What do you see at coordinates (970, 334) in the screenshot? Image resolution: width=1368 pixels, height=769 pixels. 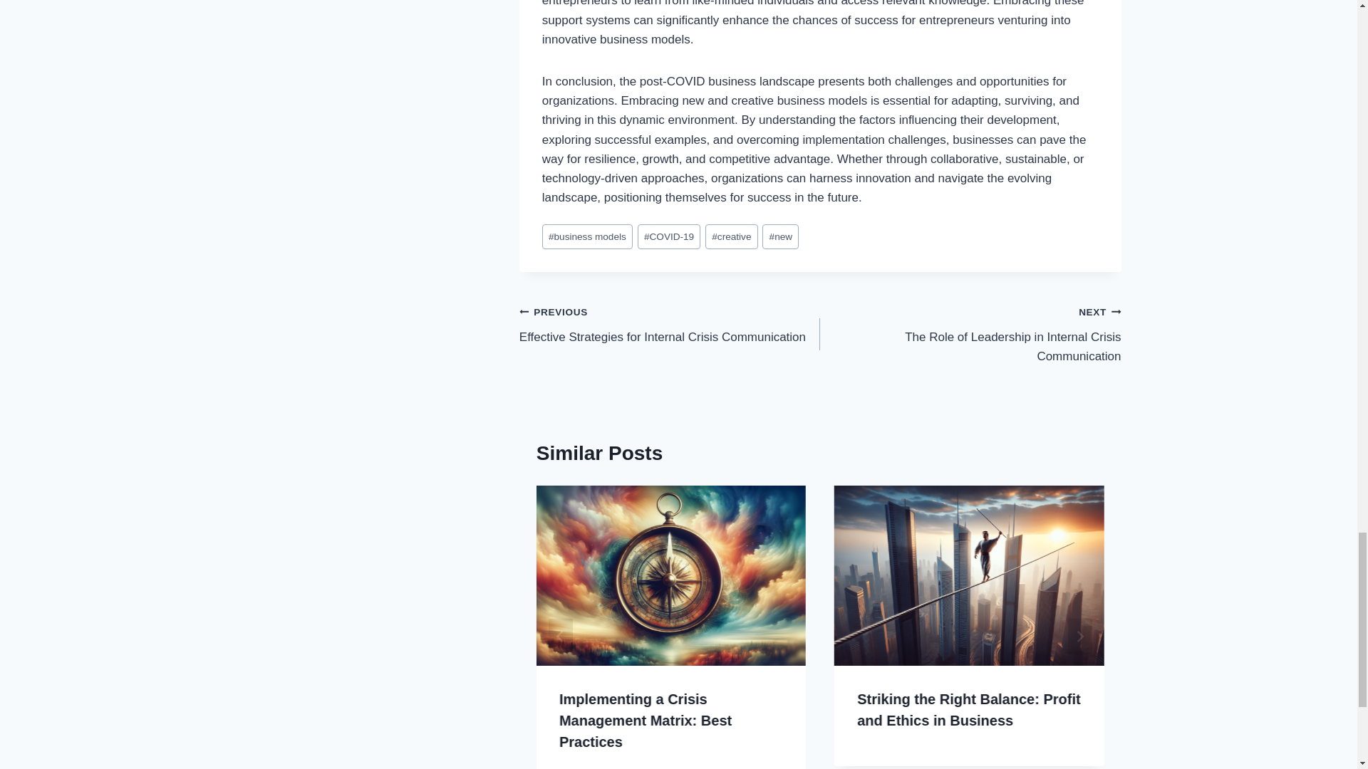 I see `business models` at bounding box center [970, 334].